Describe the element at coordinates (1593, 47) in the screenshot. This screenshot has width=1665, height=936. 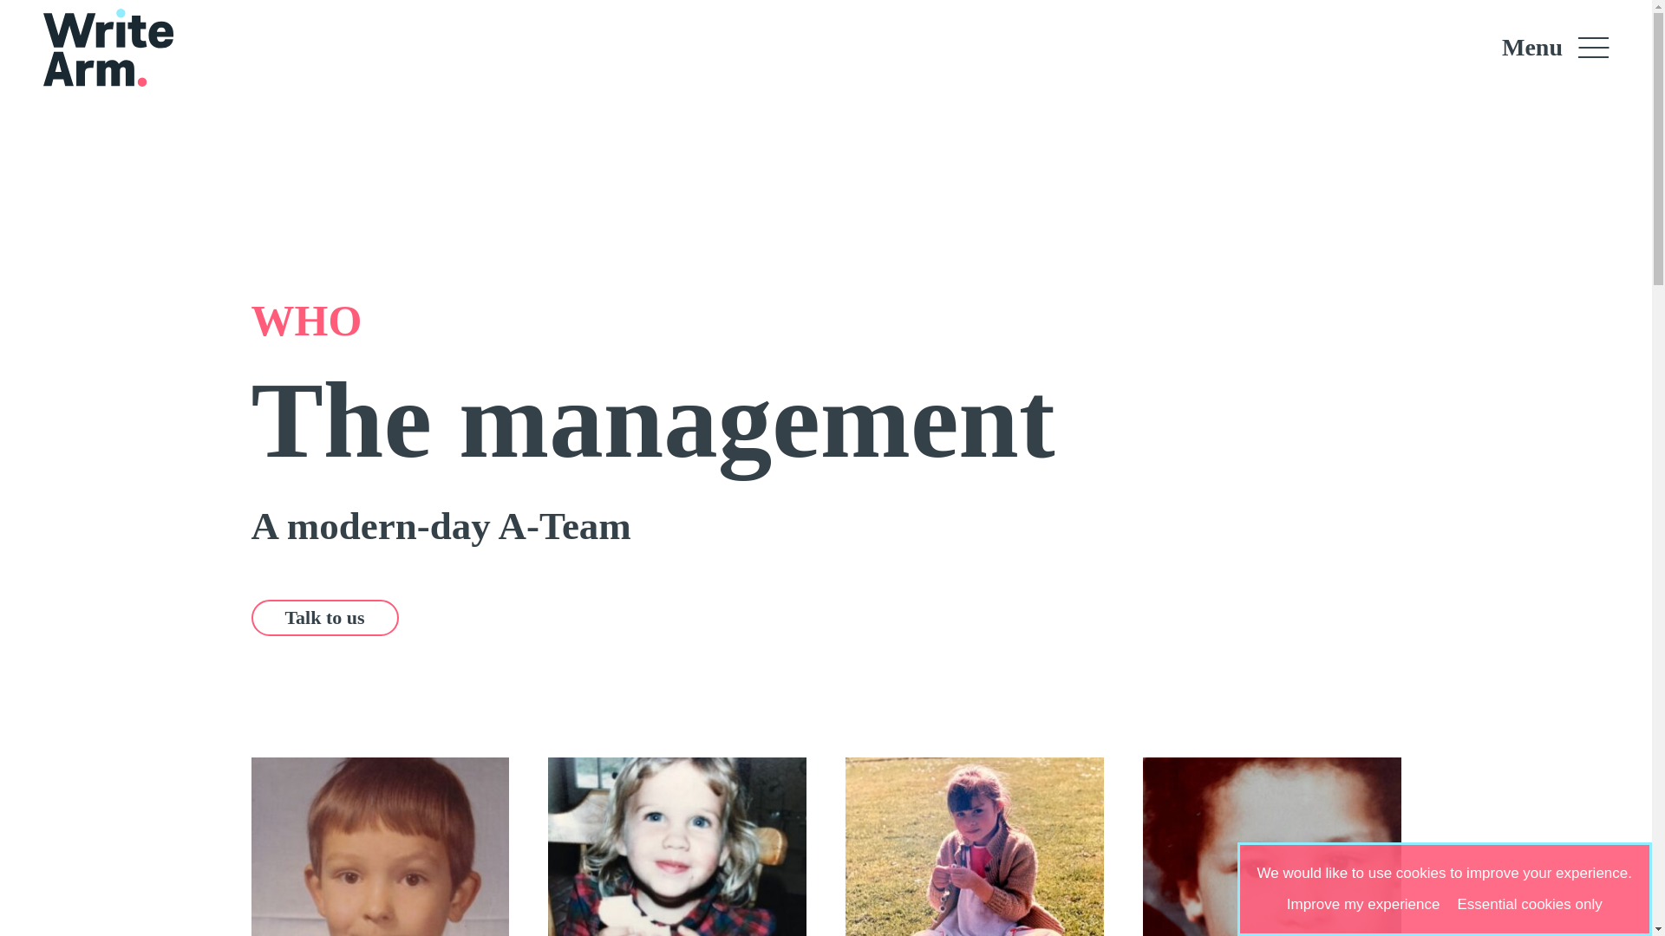
I see `Menu` at that location.